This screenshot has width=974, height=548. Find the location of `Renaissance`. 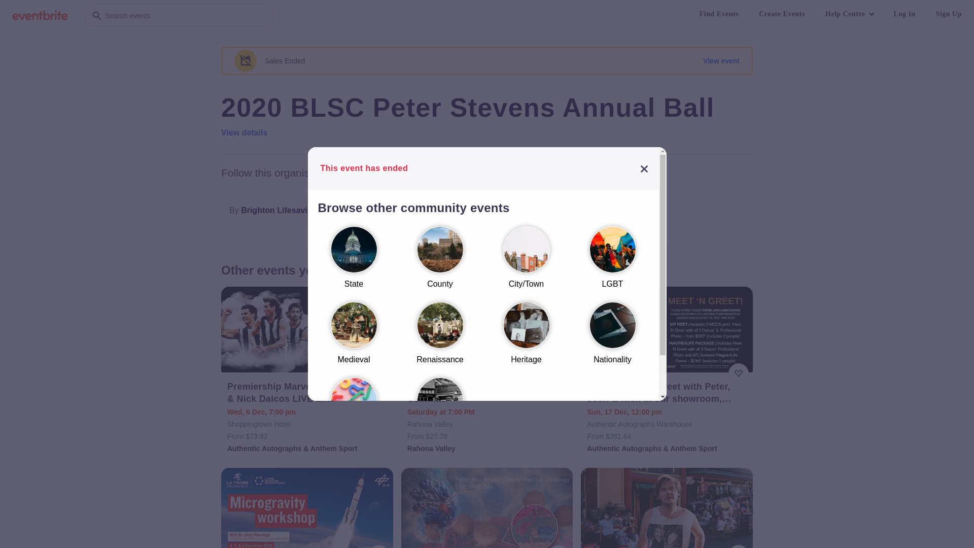

Renaissance is located at coordinates (440, 338).